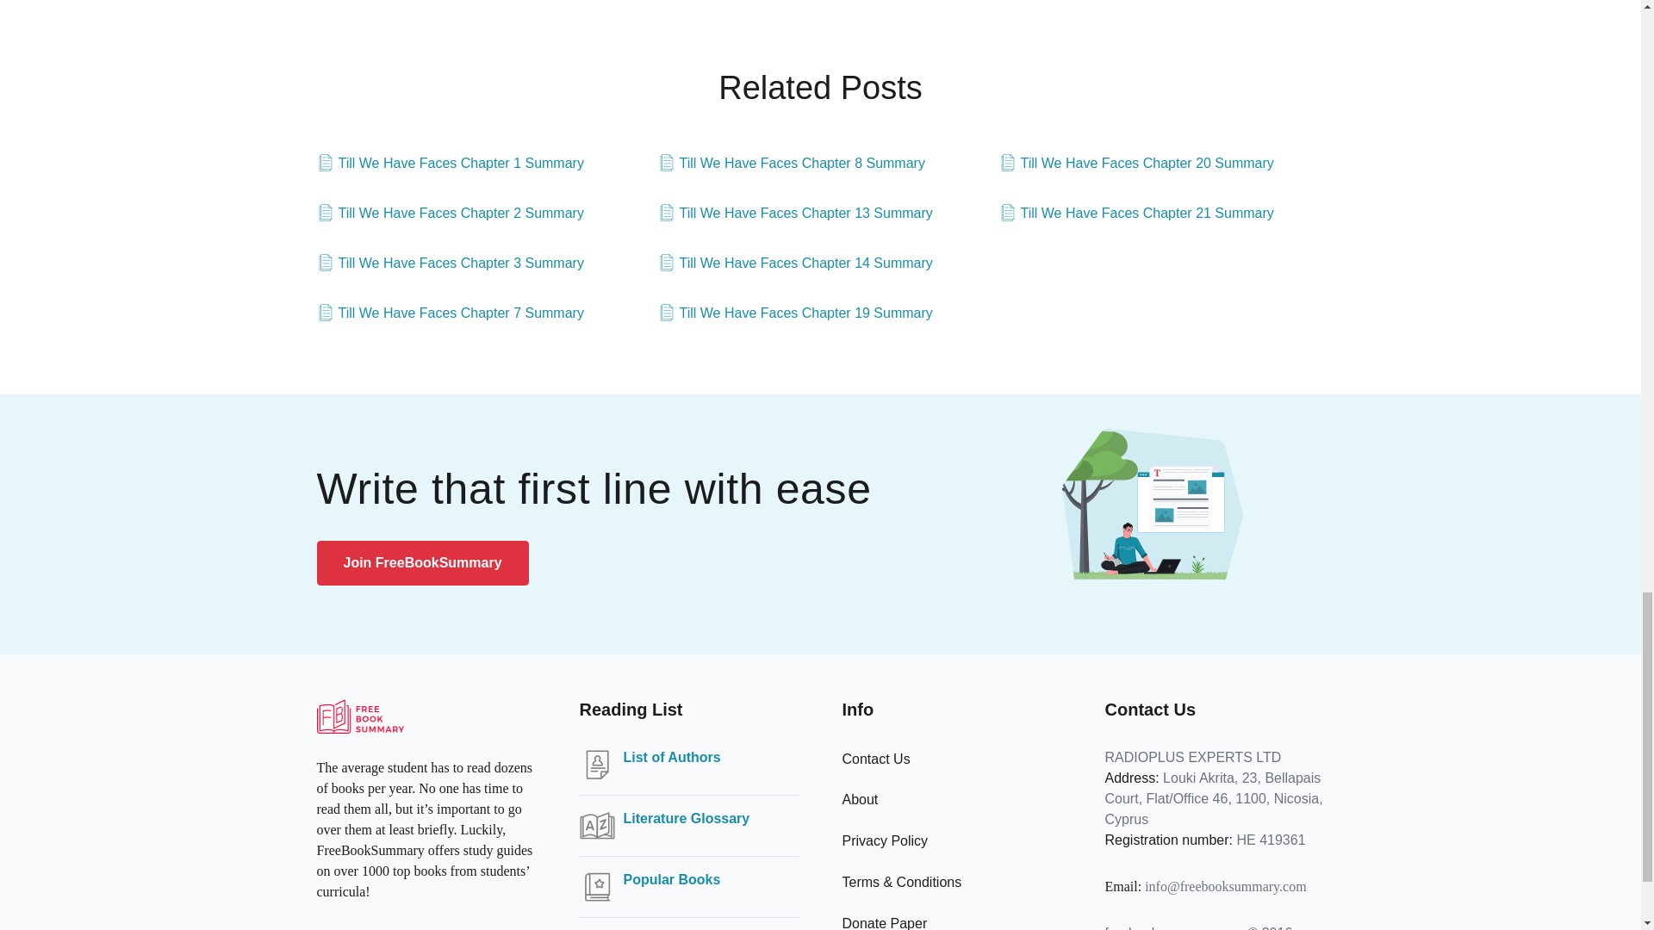  What do you see at coordinates (795, 313) in the screenshot?
I see `Till We Have Faces Chapter 19 Summary` at bounding box center [795, 313].